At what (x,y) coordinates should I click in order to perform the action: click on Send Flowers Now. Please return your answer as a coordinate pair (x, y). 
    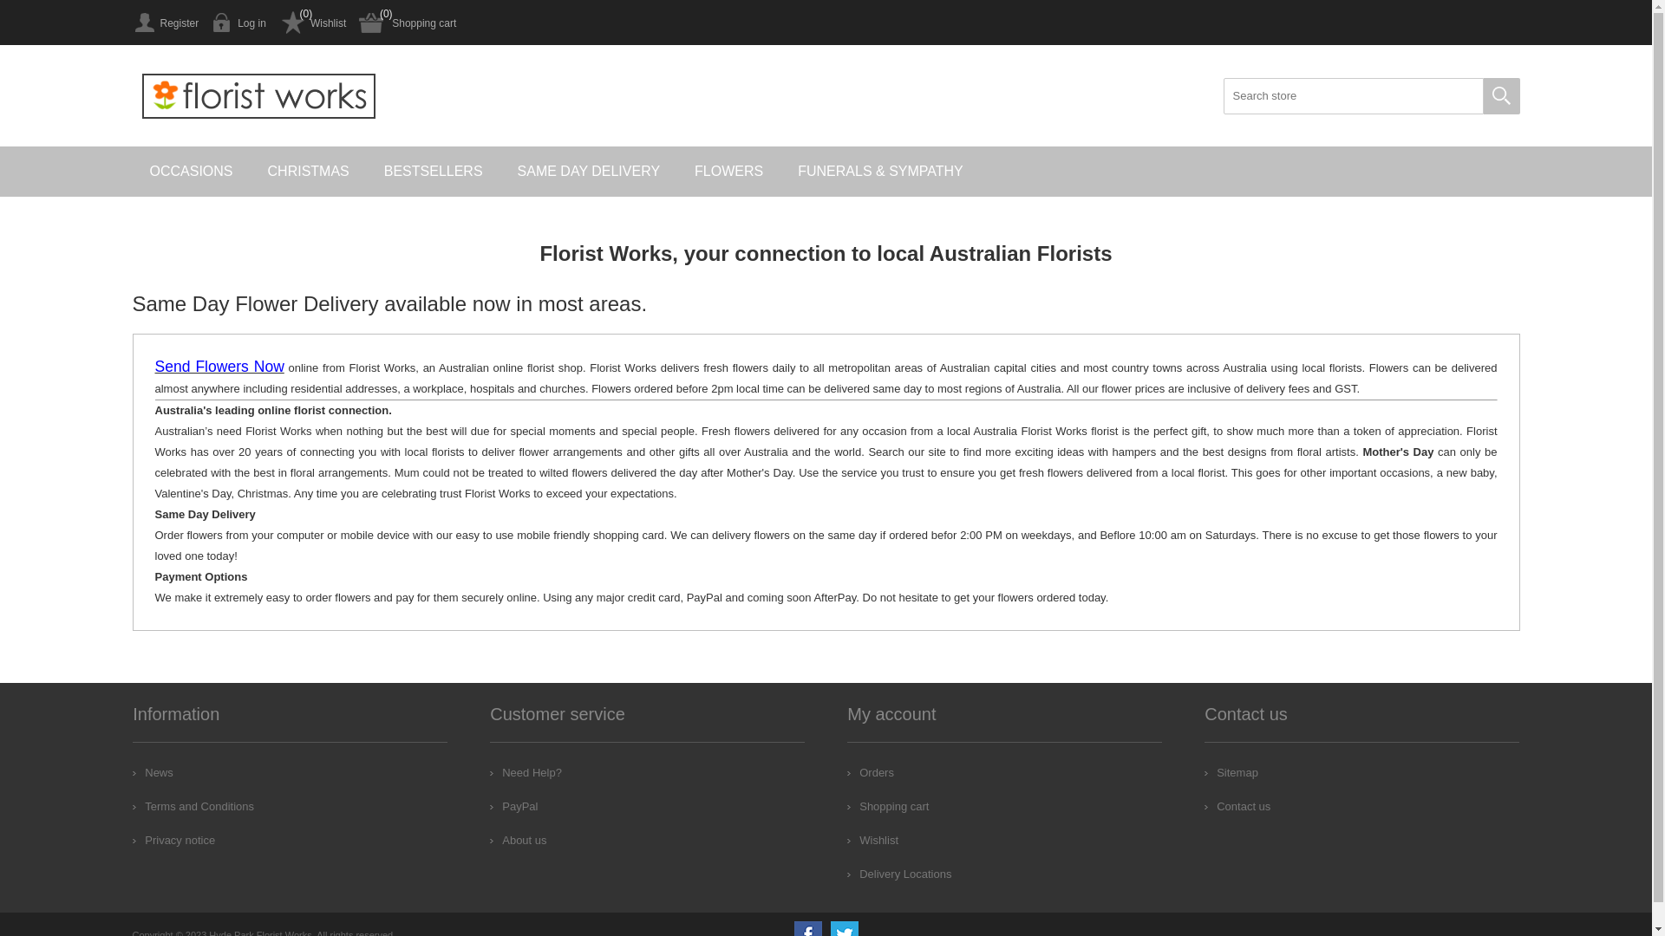
    Looking at the image, I should click on (219, 367).